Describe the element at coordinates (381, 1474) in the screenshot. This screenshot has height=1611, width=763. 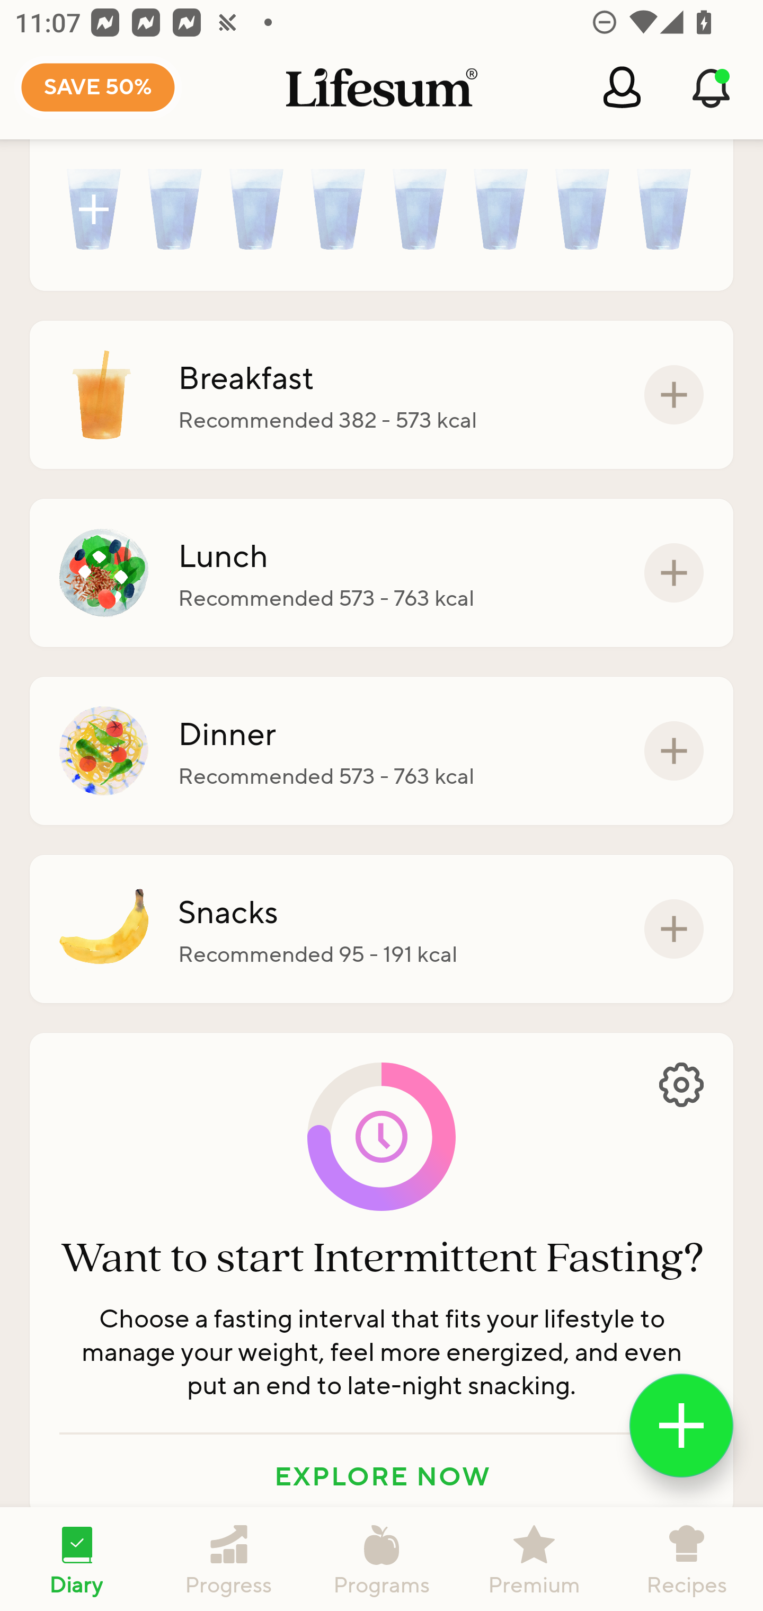
I see `EXPLORE NOW` at that location.